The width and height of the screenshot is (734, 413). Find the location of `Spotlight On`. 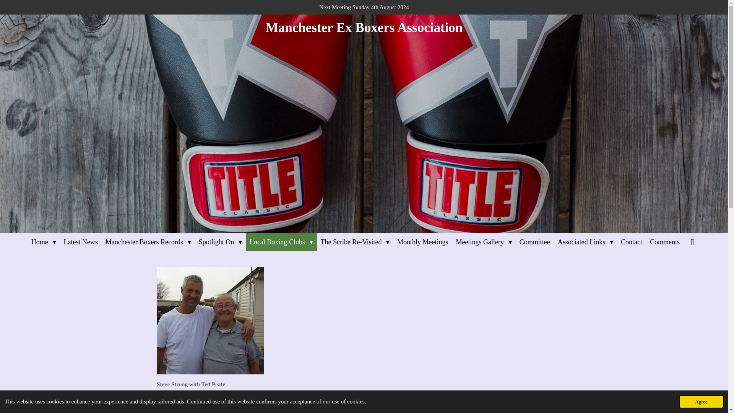

Spotlight On is located at coordinates (220, 242).